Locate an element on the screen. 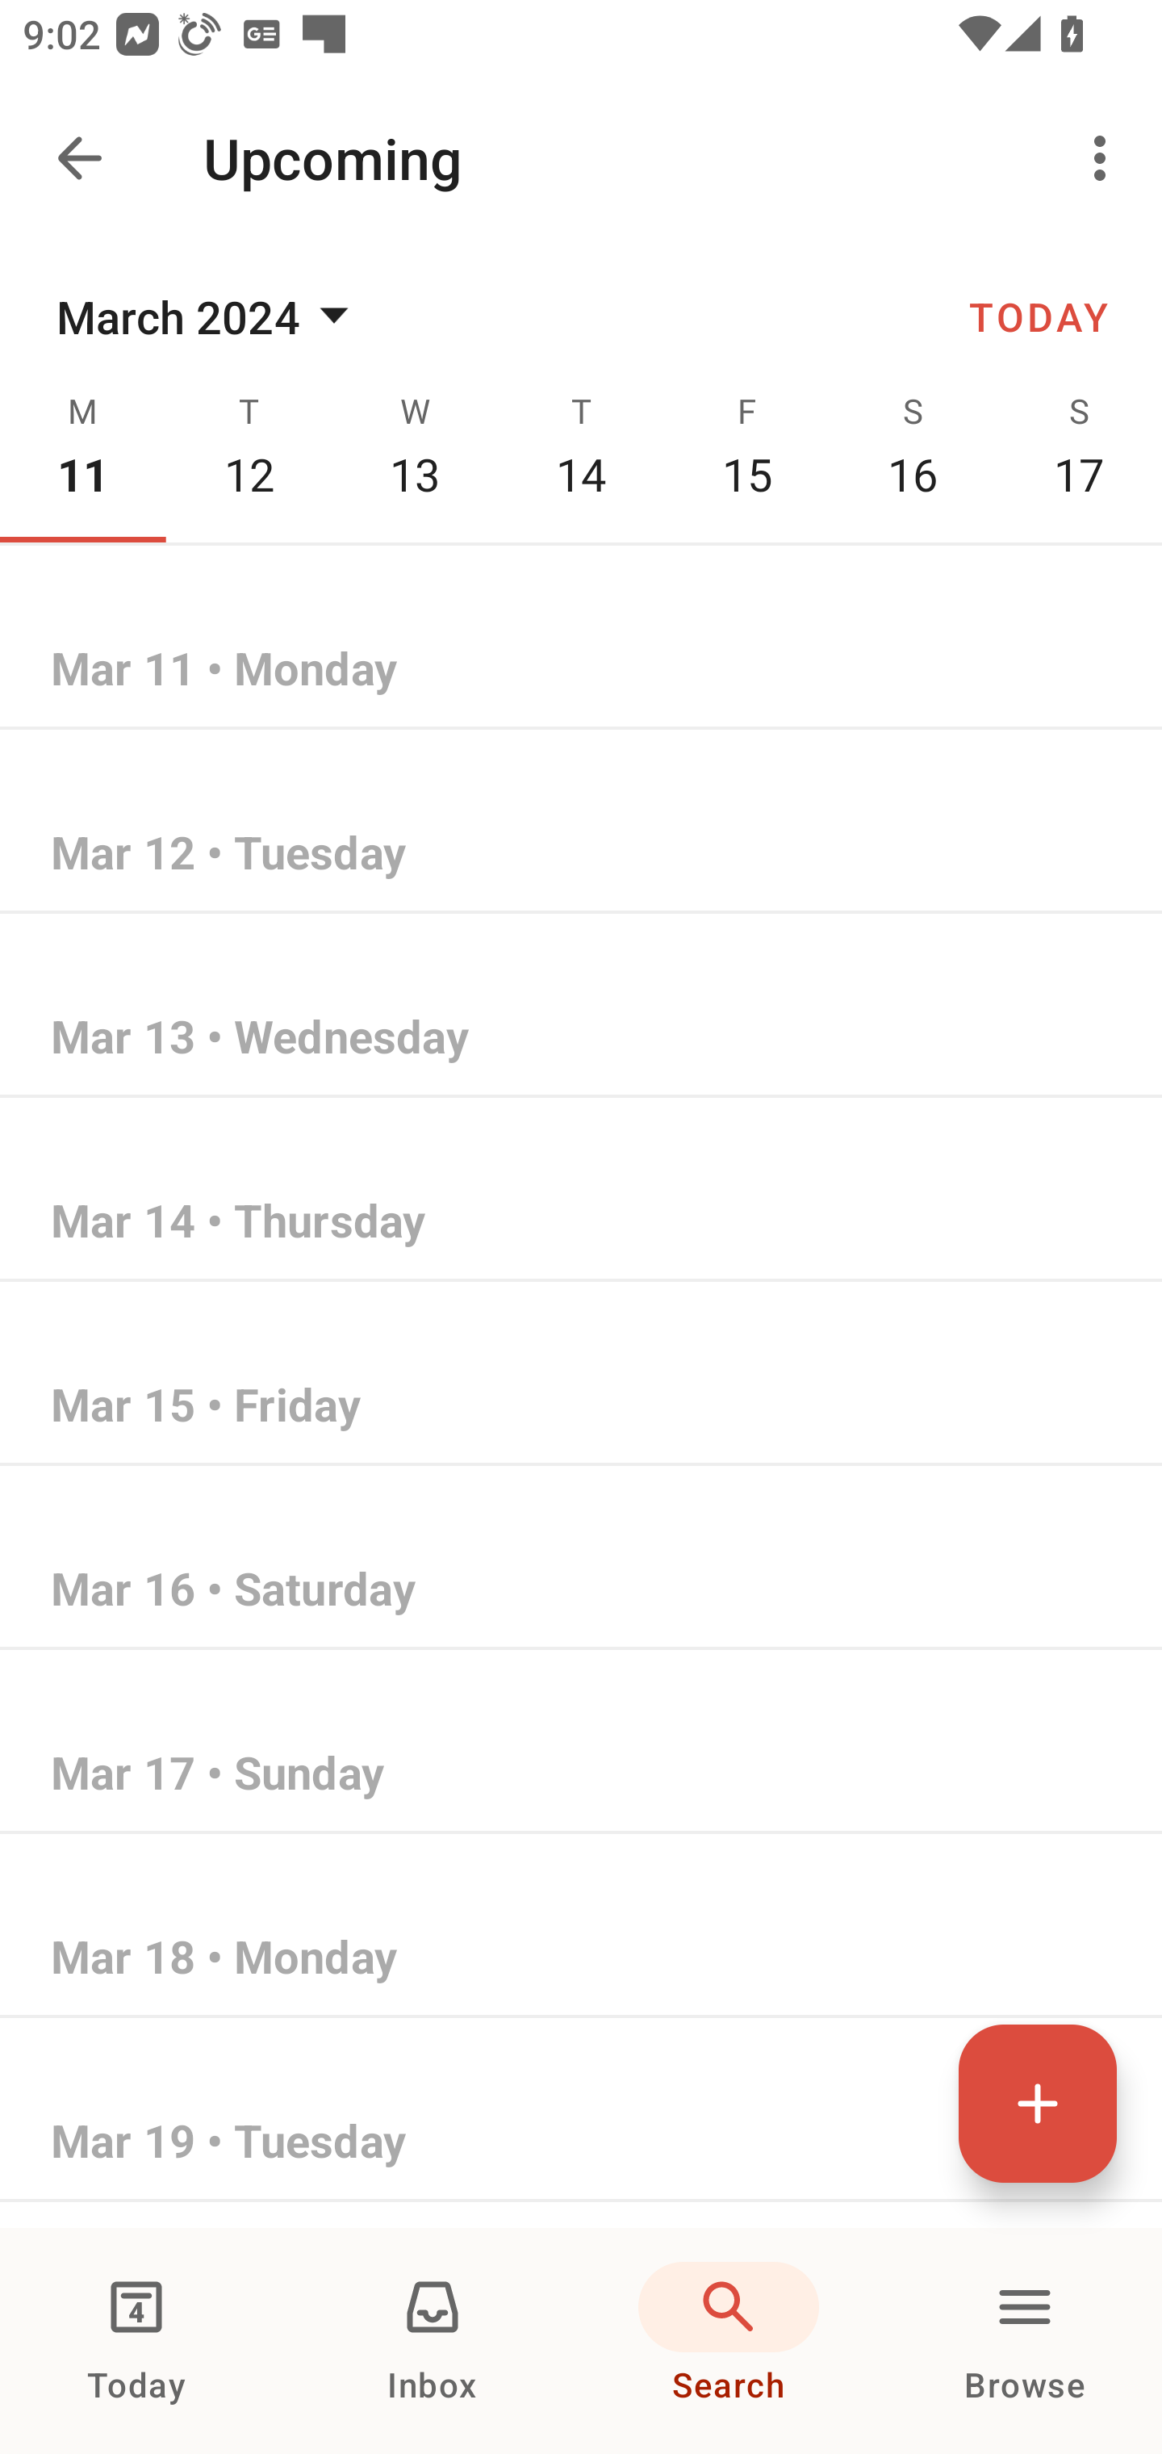  March 2024 is located at coordinates (208, 316).